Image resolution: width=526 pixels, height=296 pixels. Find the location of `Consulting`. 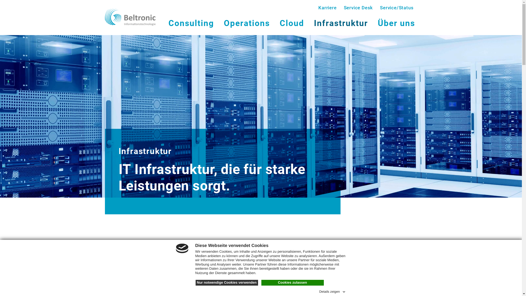

Consulting is located at coordinates (191, 23).